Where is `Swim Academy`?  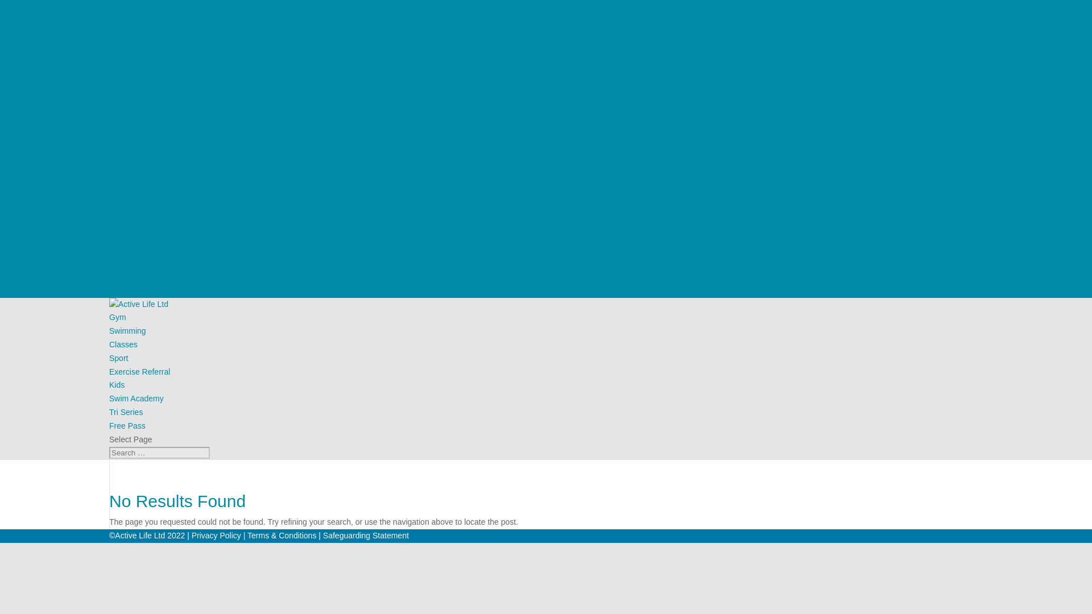 Swim Academy is located at coordinates (136, 398).